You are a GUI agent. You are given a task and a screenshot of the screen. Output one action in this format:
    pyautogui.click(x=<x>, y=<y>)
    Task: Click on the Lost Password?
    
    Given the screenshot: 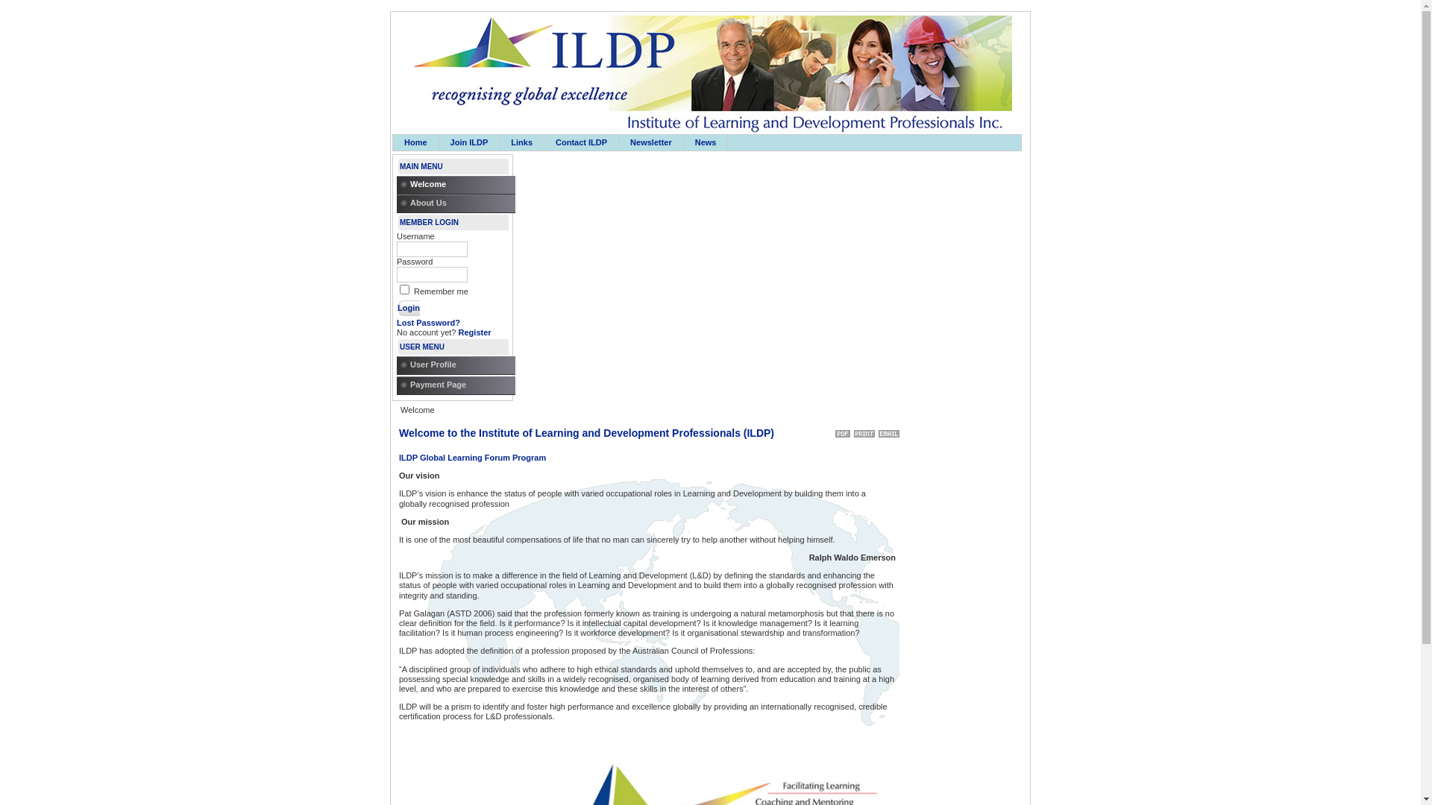 What is the action you would take?
    pyautogui.click(x=428, y=323)
    